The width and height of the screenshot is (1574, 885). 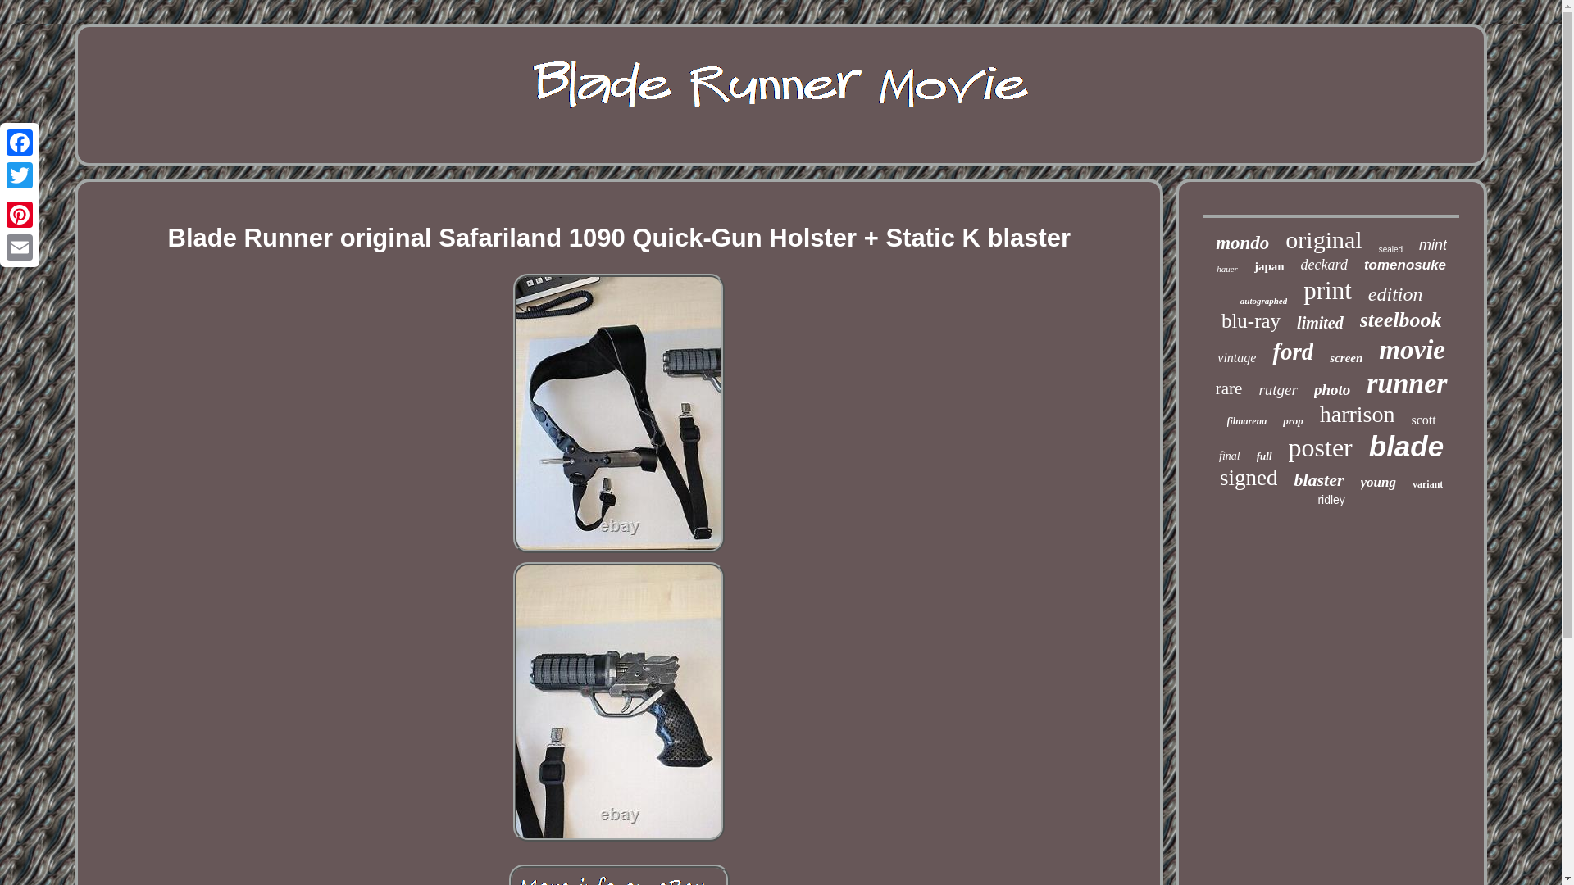 What do you see at coordinates (1423, 420) in the screenshot?
I see `scott` at bounding box center [1423, 420].